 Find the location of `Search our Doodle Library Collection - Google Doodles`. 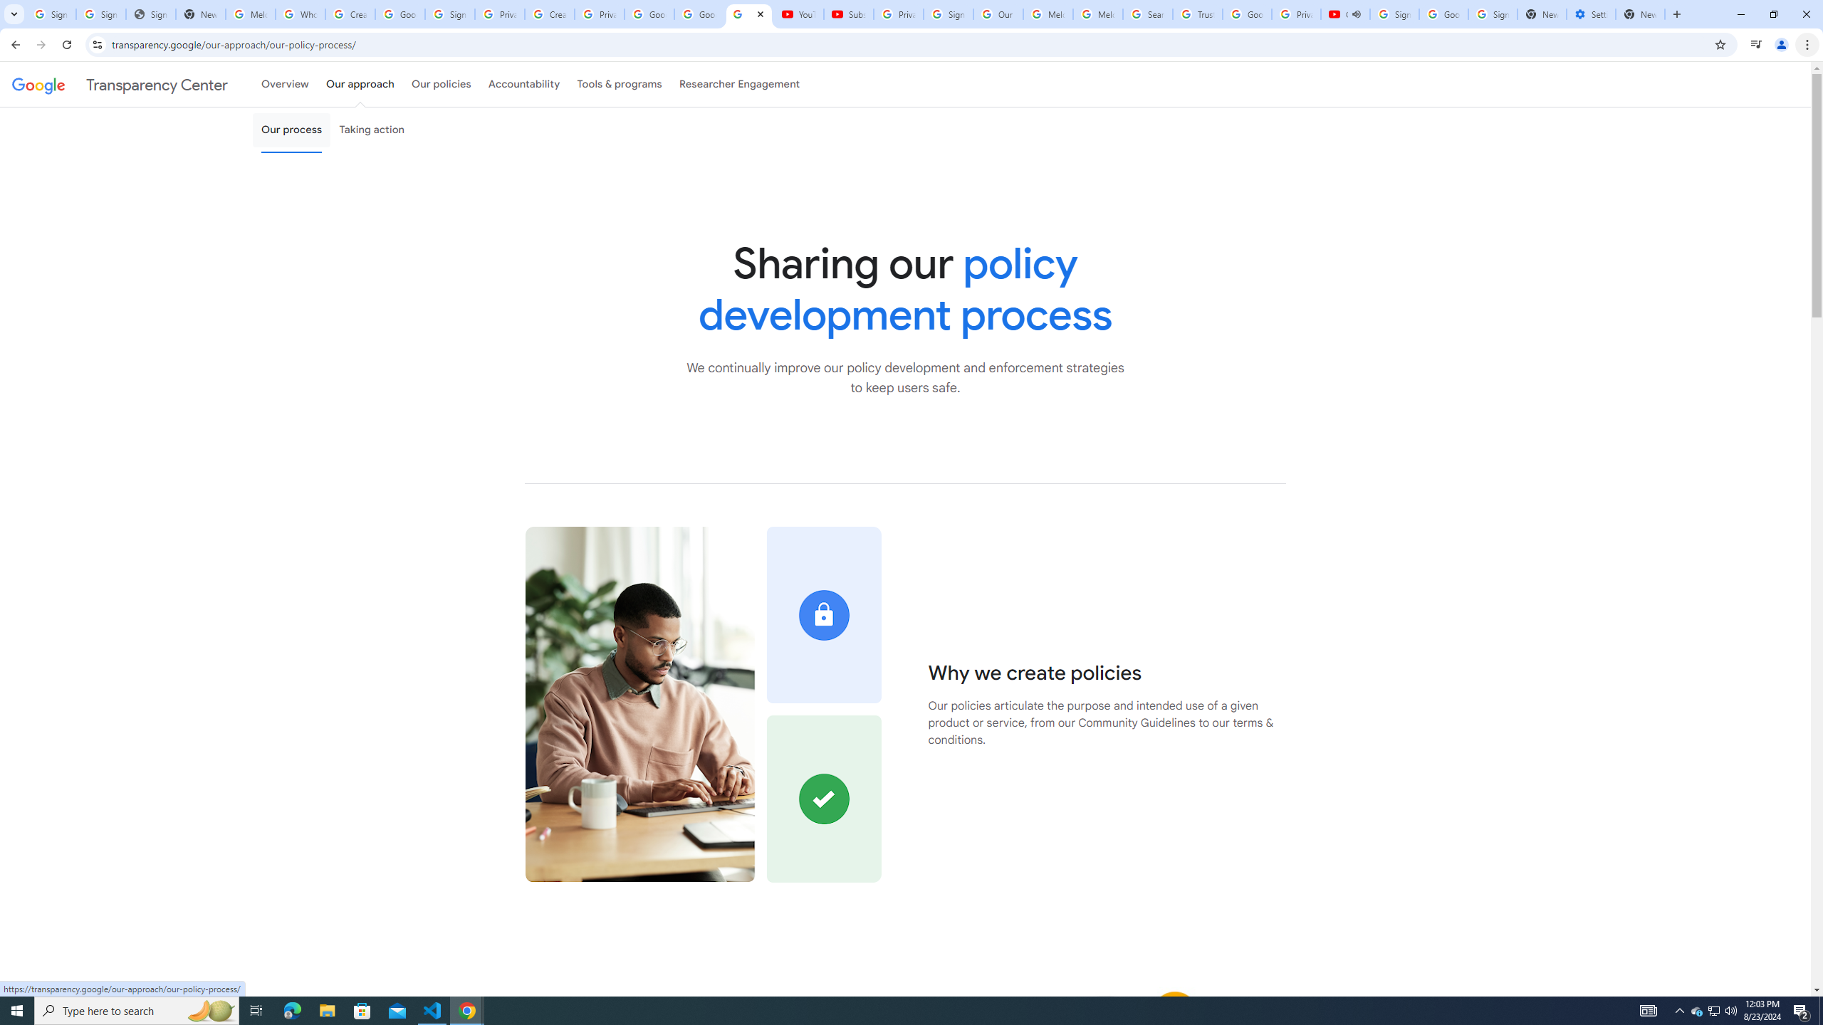

Search our Doodle Library Collection - Google Doodles is located at coordinates (1147, 14).